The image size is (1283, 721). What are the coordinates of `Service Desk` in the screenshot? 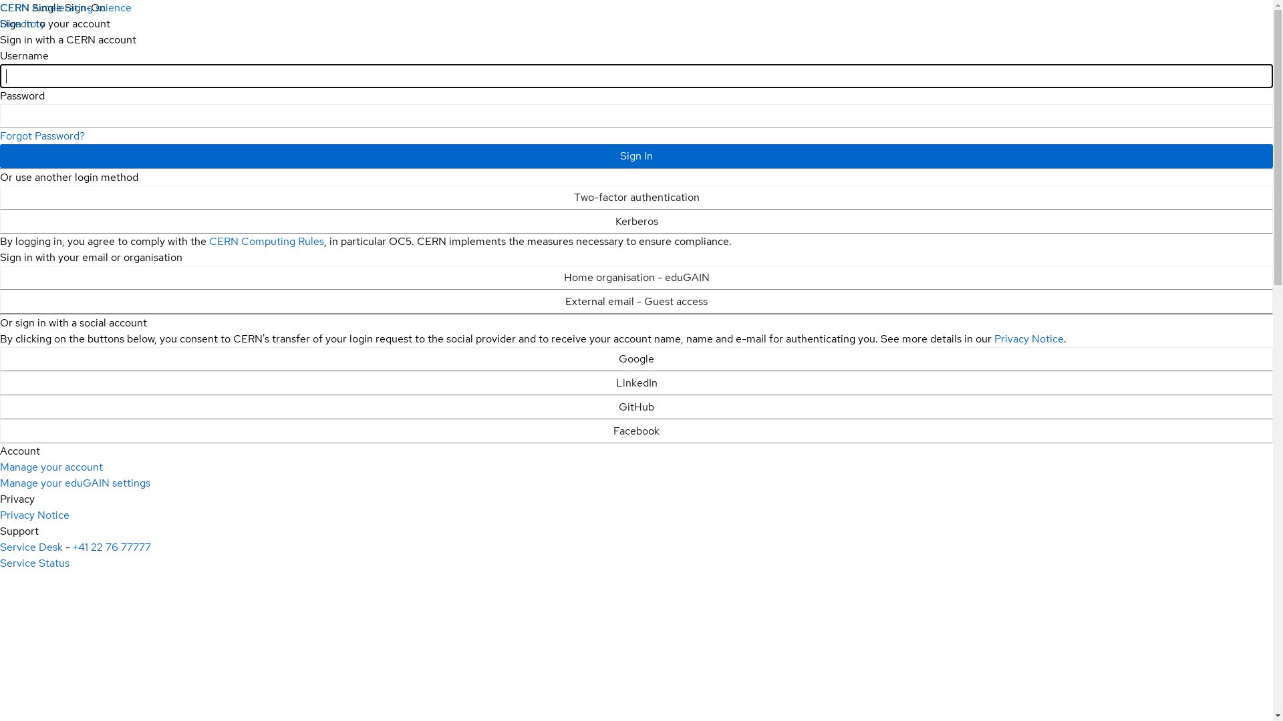 It's located at (31, 547).